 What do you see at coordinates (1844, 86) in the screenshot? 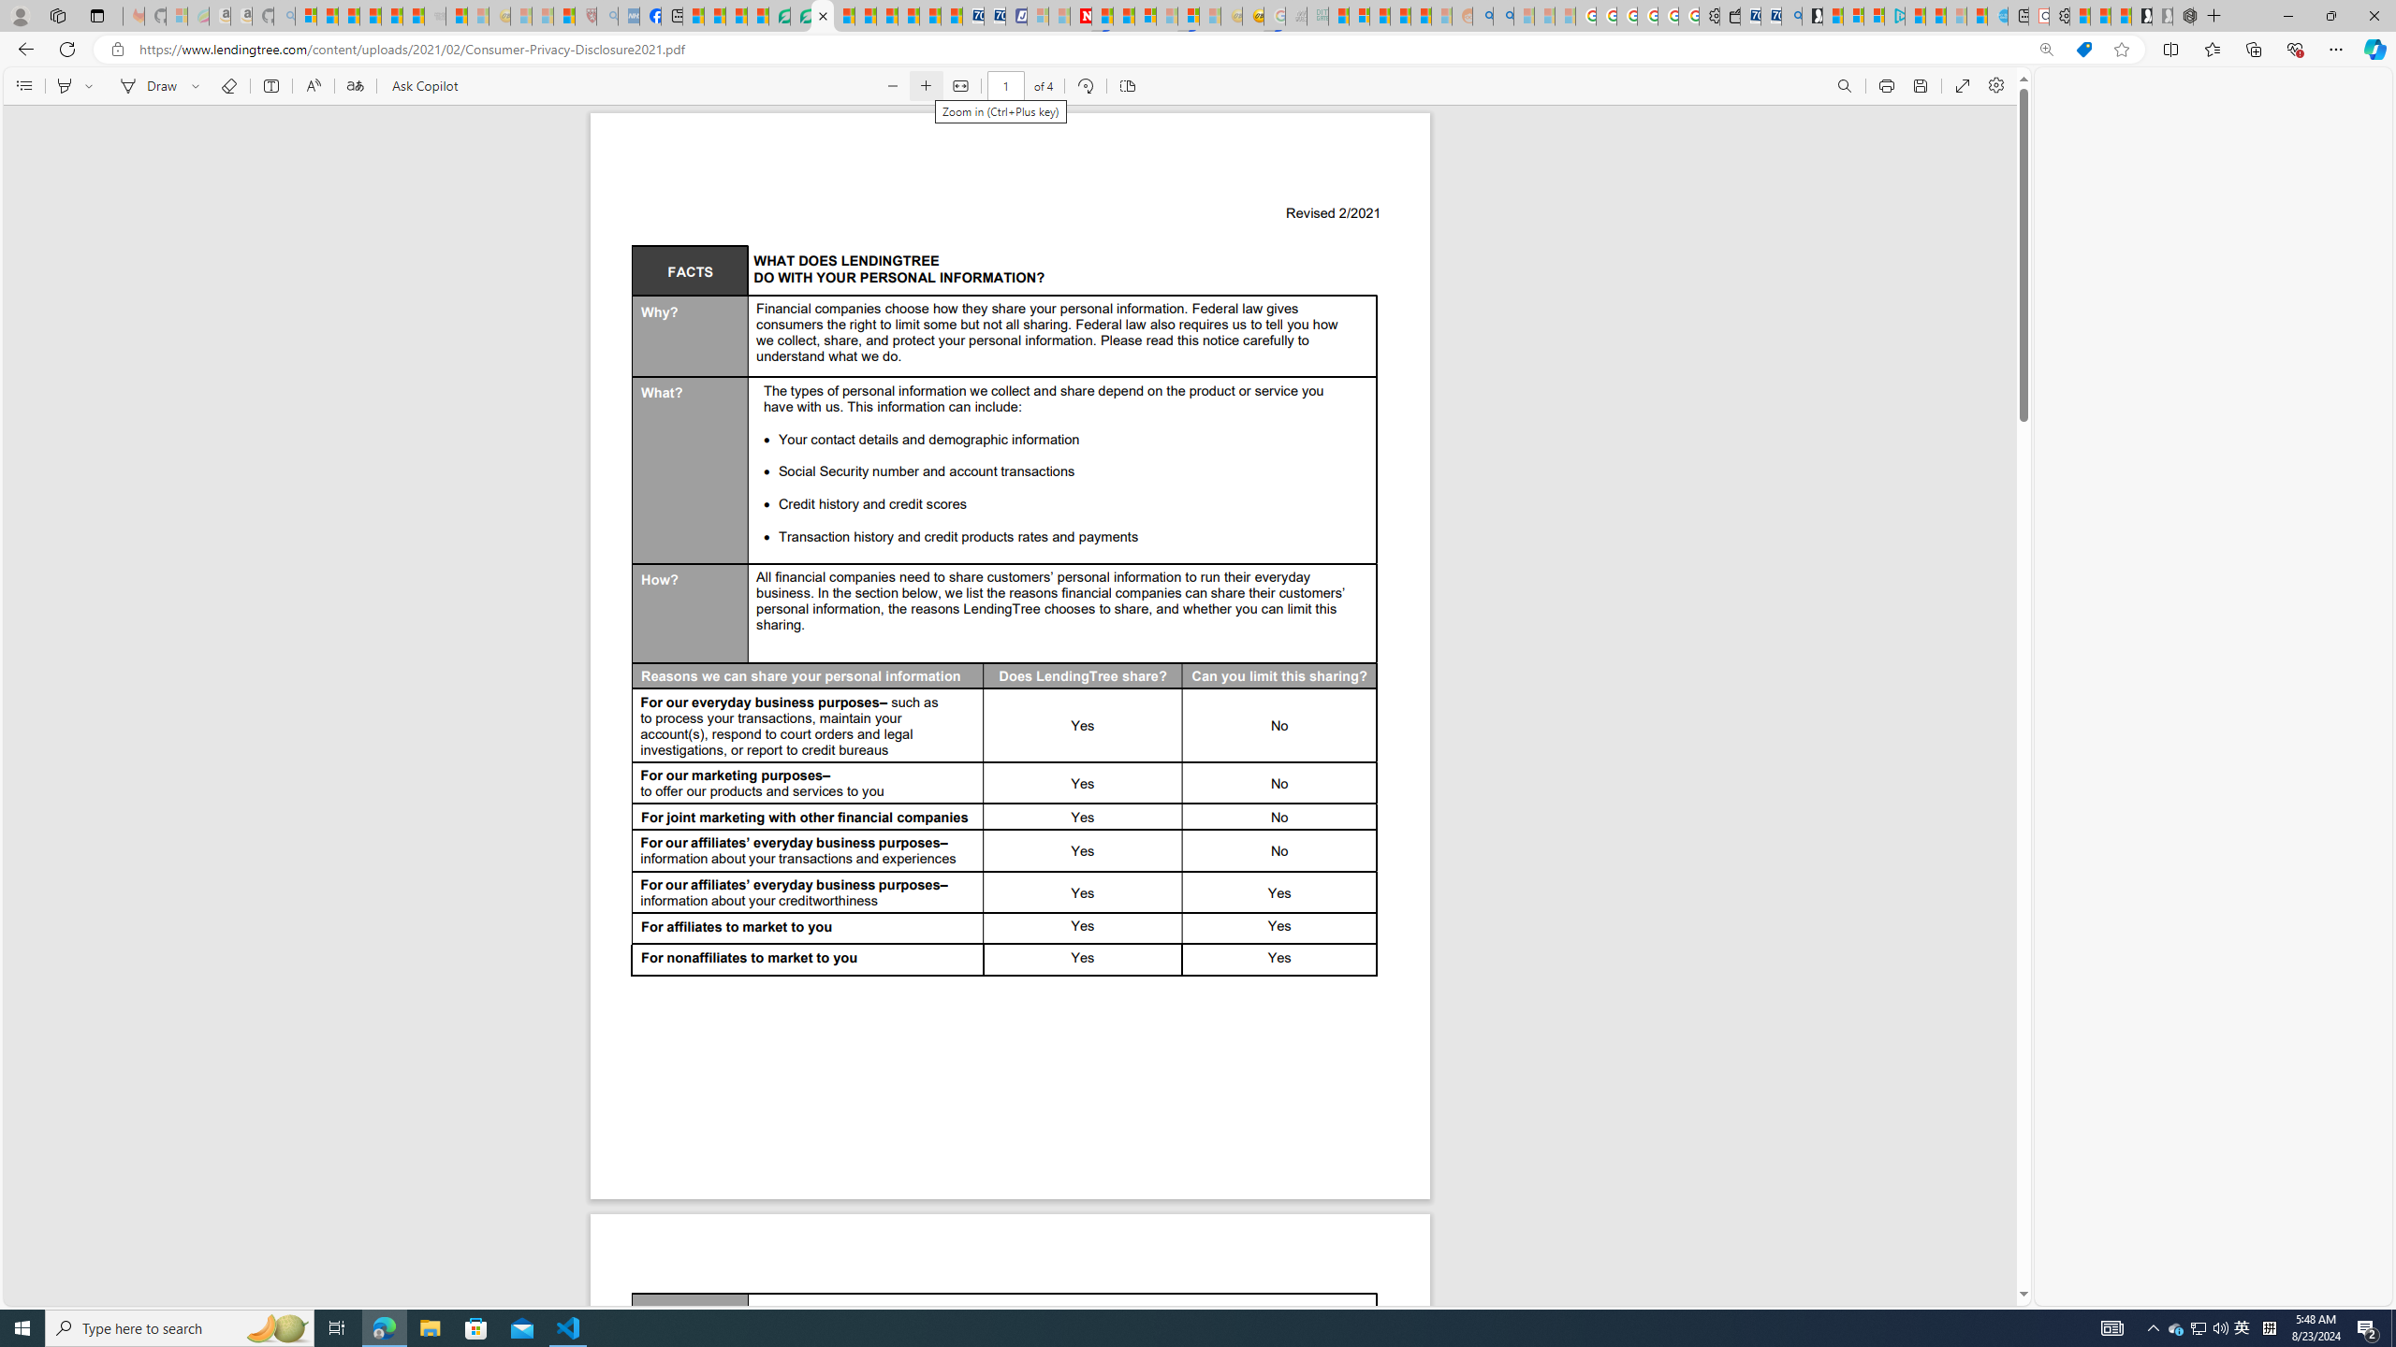
I see `Find (Ctrl + F)` at bounding box center [1844, 86].